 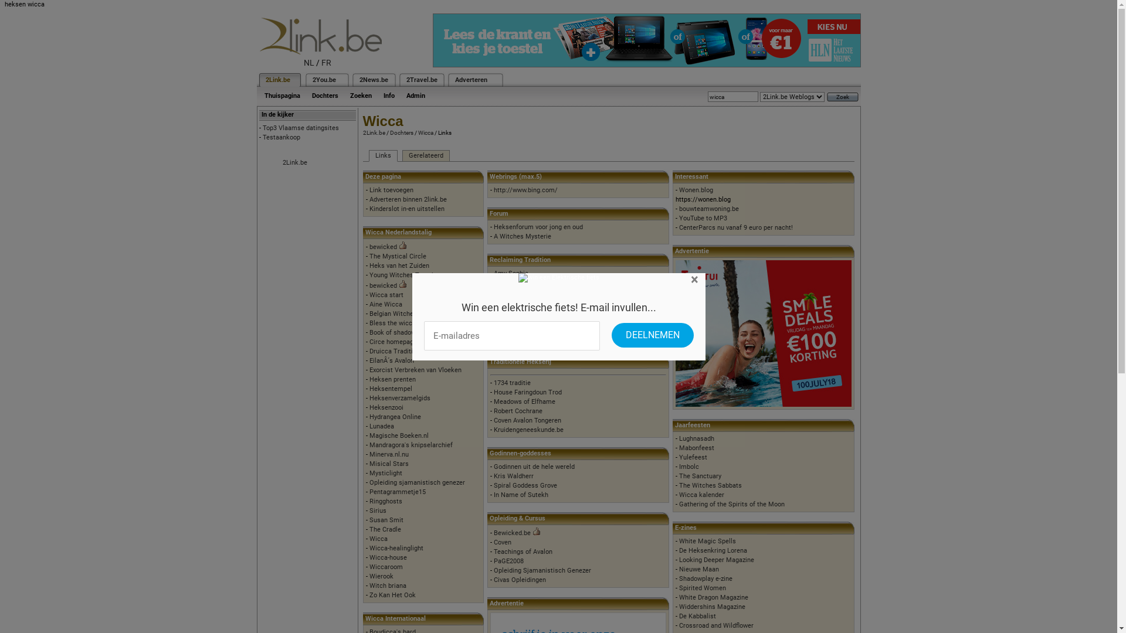 What do you see at coordinates (523, 552) in the screenshot?
I see `Teachings of Avalon` at bounding box center [523, 552].